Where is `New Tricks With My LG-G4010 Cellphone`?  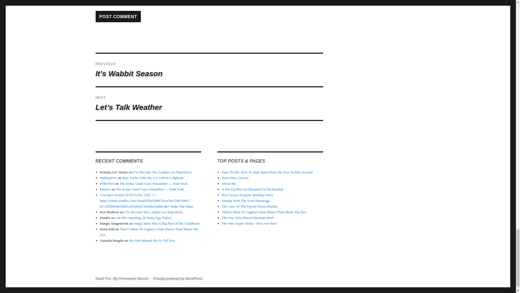 New Tricks With My LG-G4010 Cellphone is located at coordinates (153, 178).